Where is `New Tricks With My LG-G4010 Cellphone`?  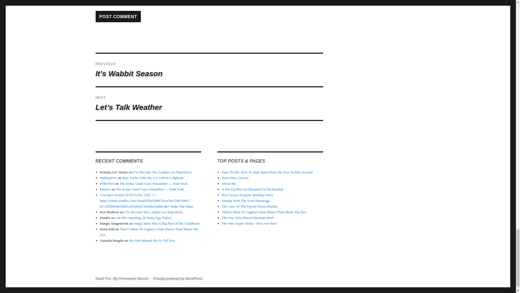 New Tricks With My LG-G4010 Cellphone is located at coordinates (153, 178).